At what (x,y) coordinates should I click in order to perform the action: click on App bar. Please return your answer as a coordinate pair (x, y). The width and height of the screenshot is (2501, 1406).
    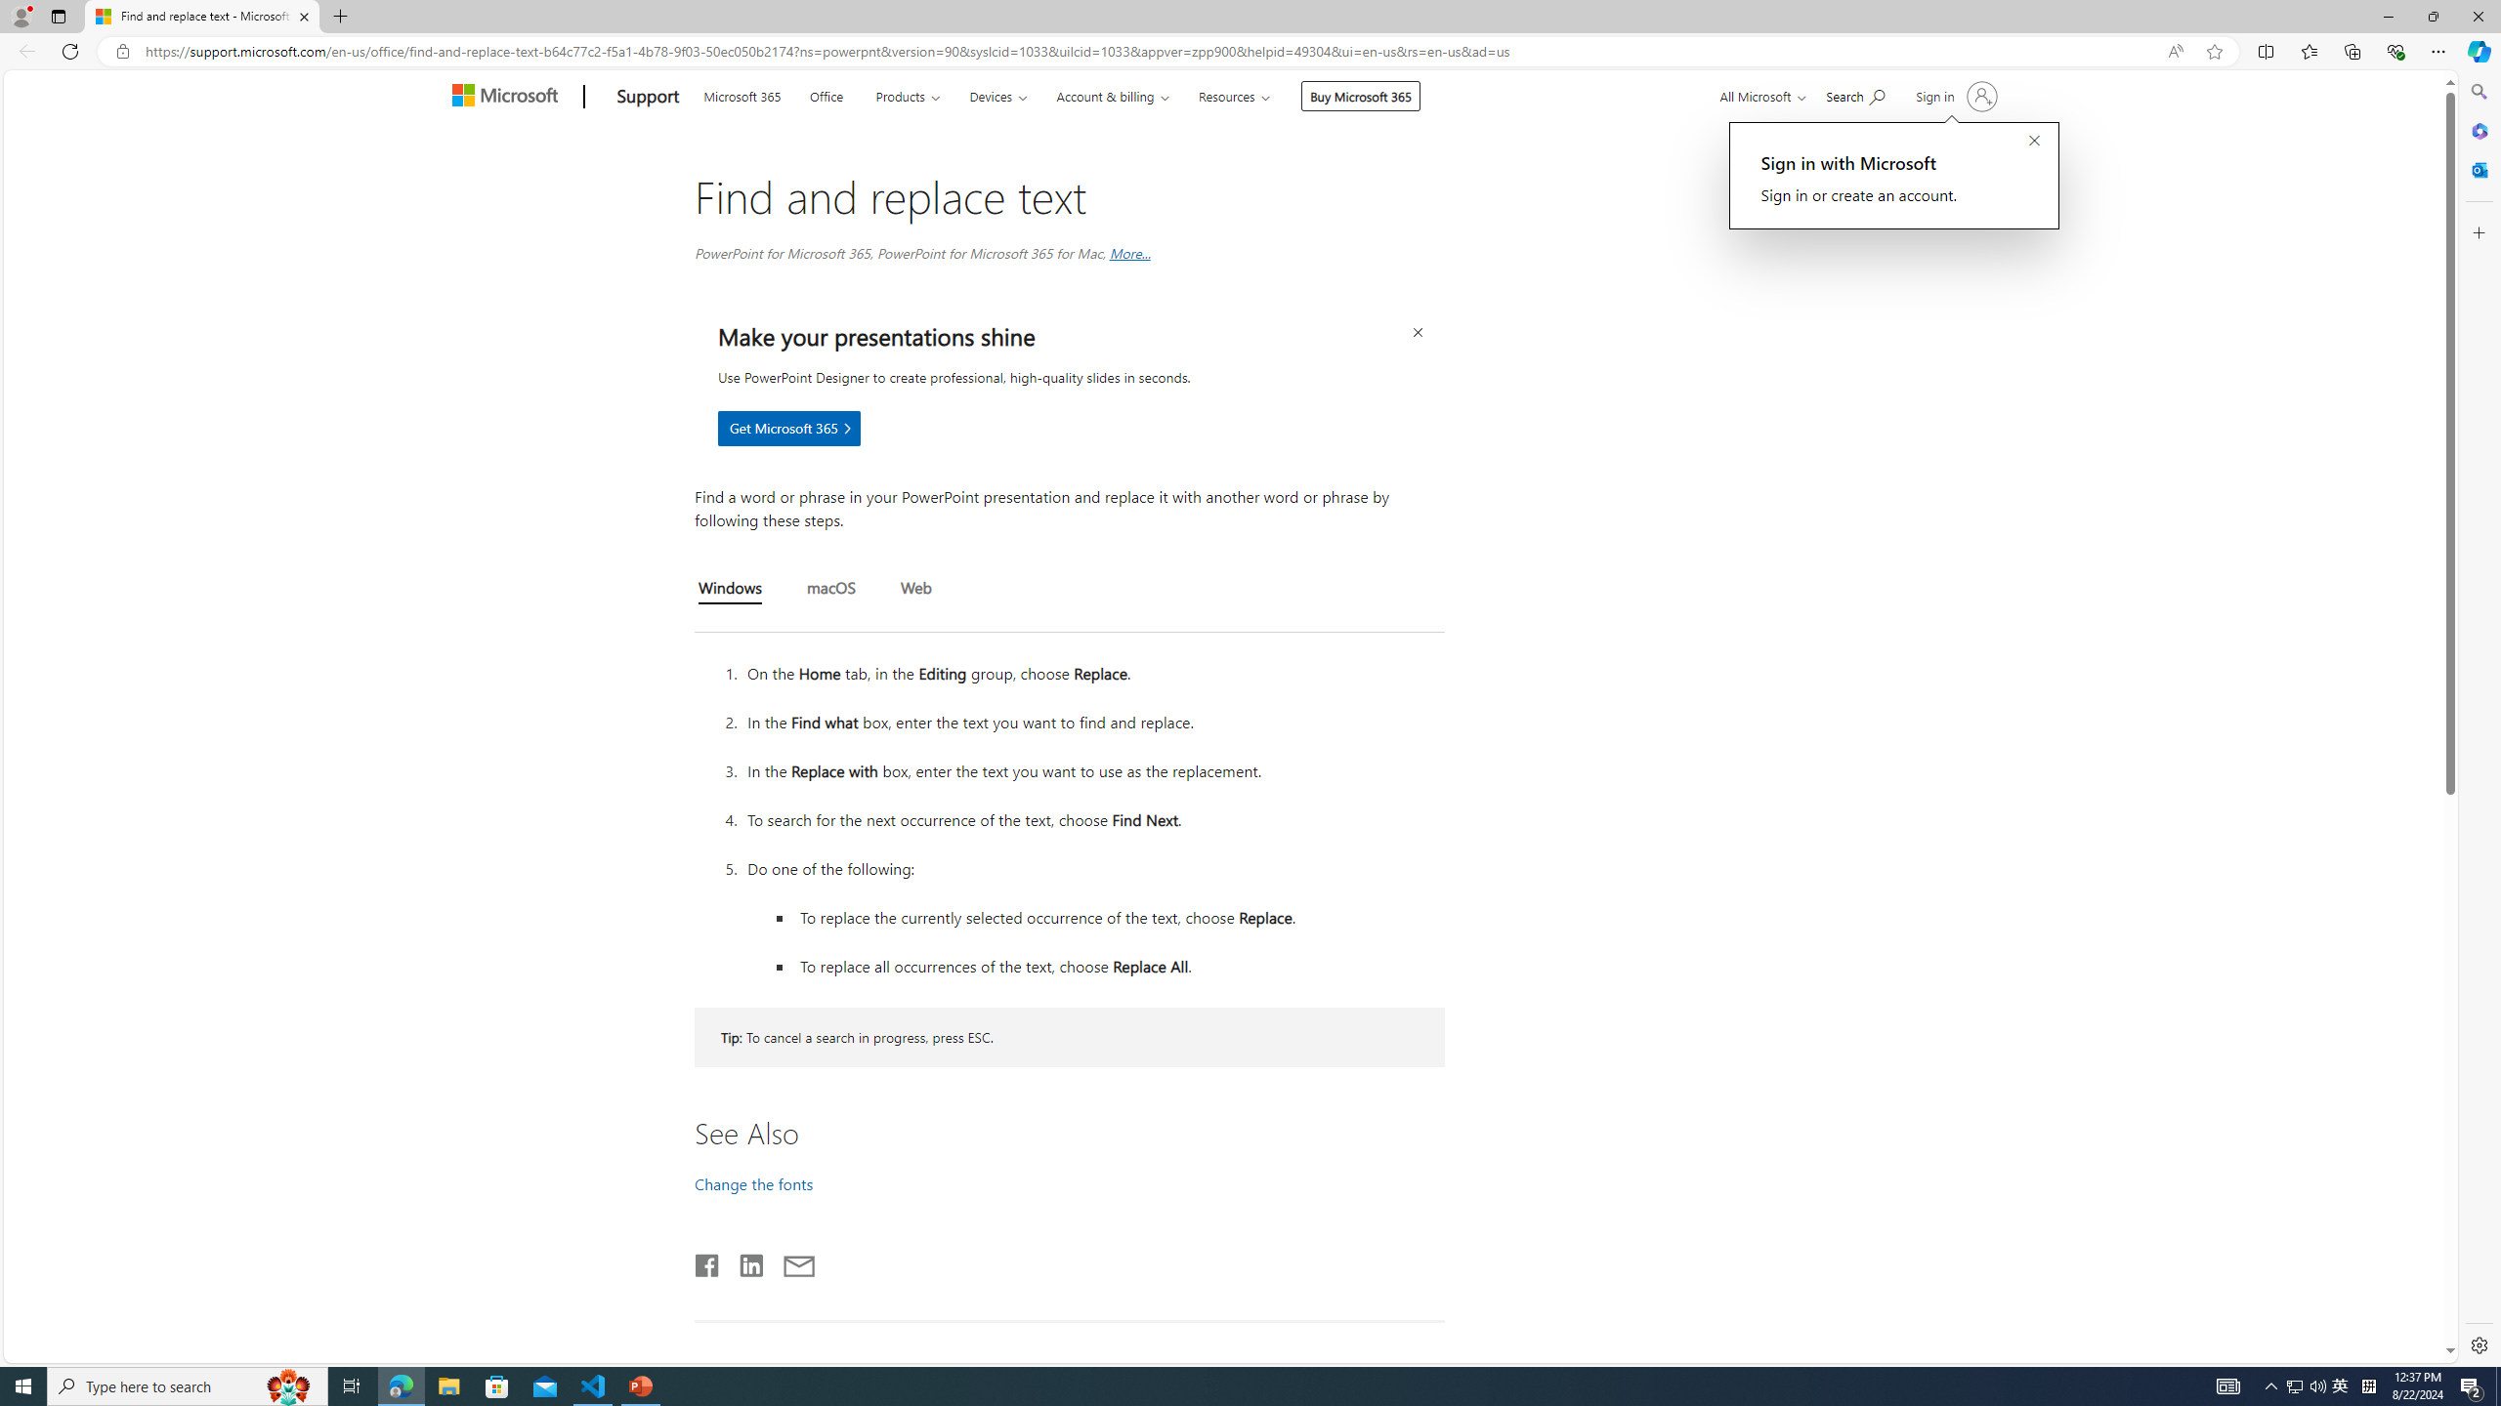
    Looking at the image, I should click on (1250, 52).